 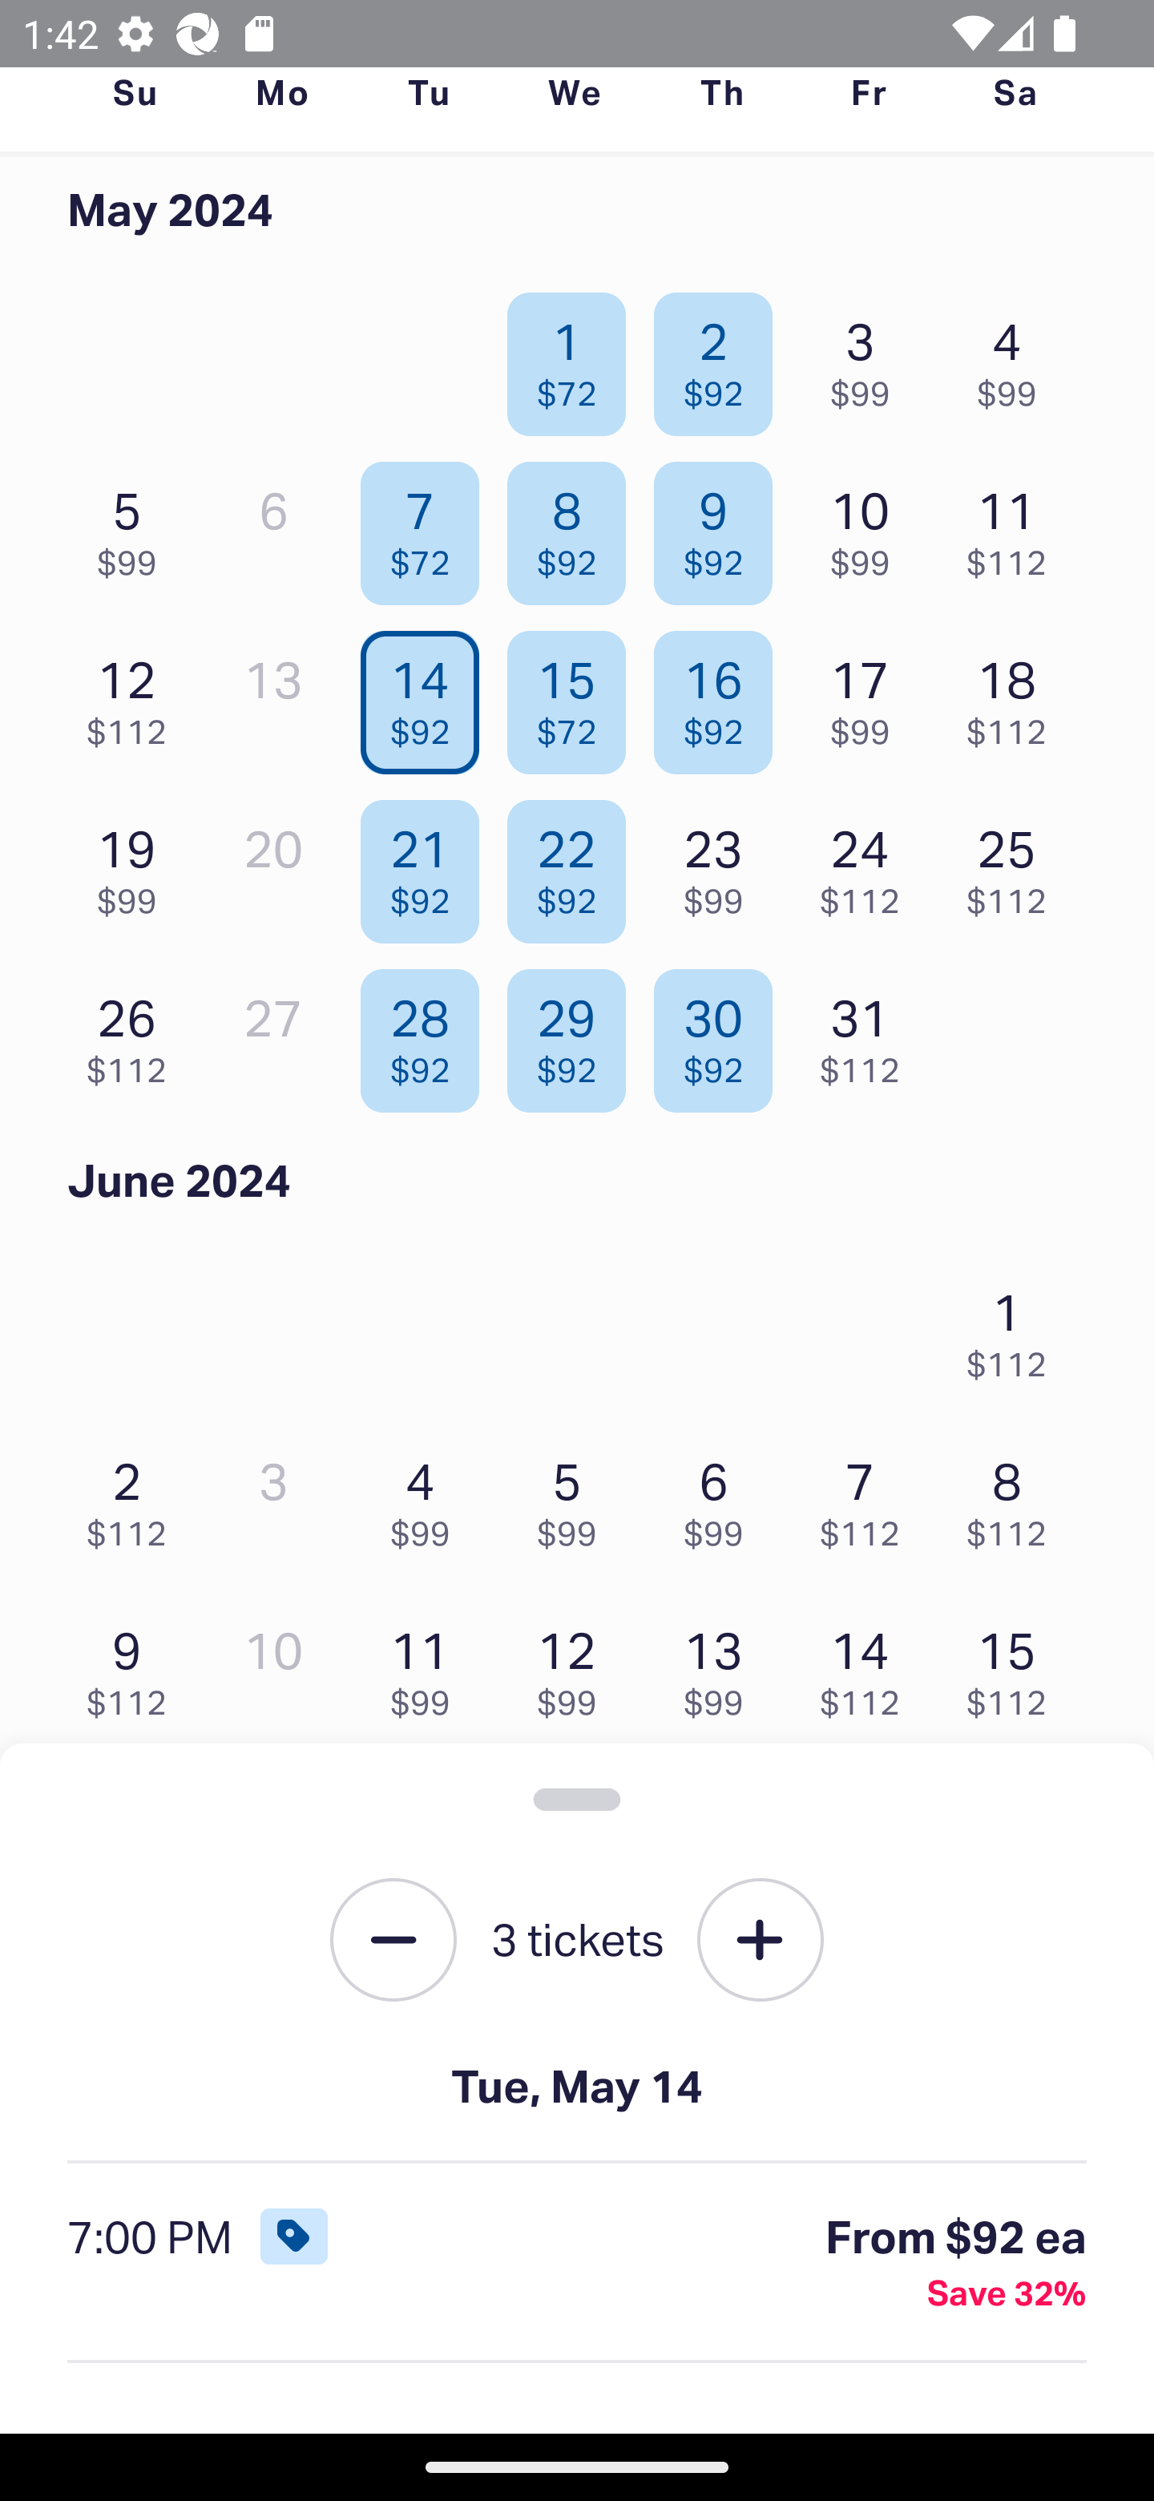 What do you see at coordinates (721, 1667) in the screenshot?
I see `13 $99` at bounding box center [721, 1667].